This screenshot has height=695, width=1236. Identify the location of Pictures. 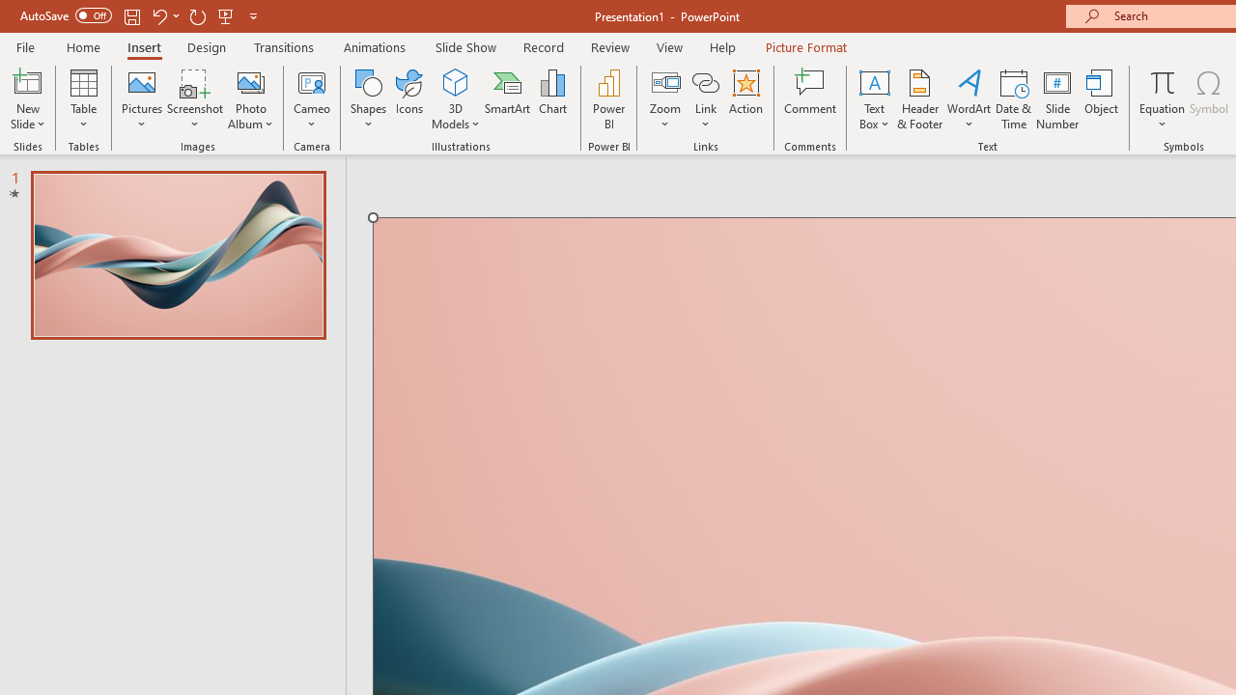
(143, 98).